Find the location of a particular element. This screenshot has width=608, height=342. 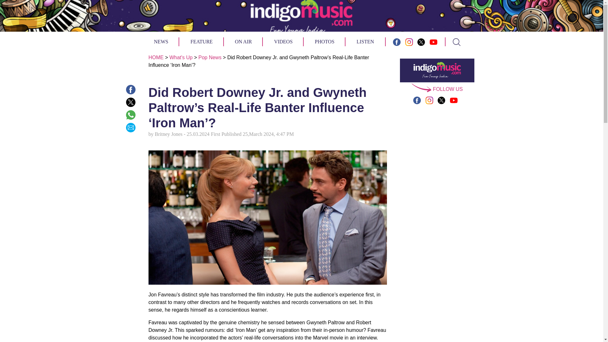

PHOTOS is located at coordinates (324, 41).